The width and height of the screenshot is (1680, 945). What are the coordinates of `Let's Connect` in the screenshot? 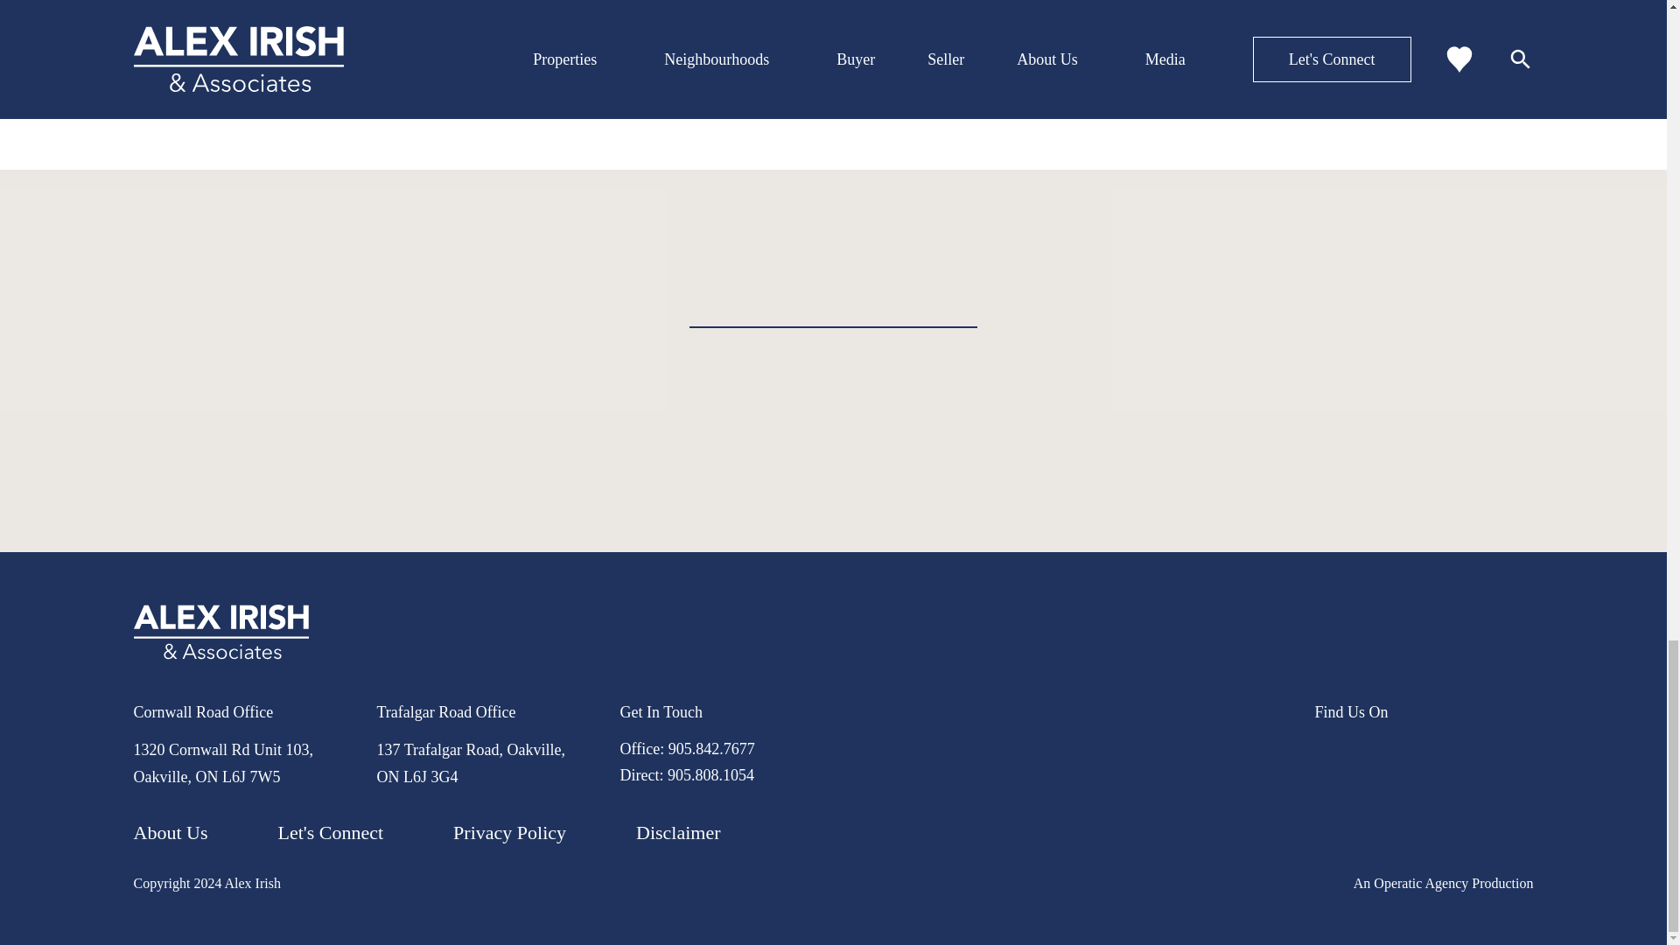 It's located at (329, 833).